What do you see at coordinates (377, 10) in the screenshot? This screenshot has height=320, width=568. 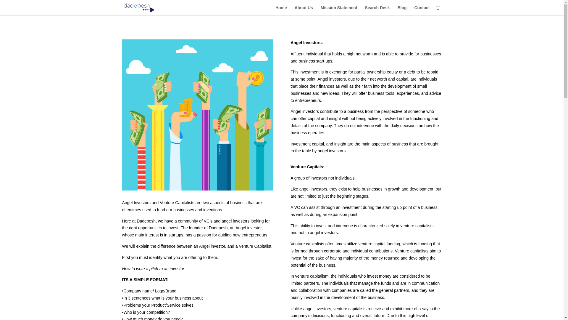 I see `Search Desk` at bounding box center [377, 10].